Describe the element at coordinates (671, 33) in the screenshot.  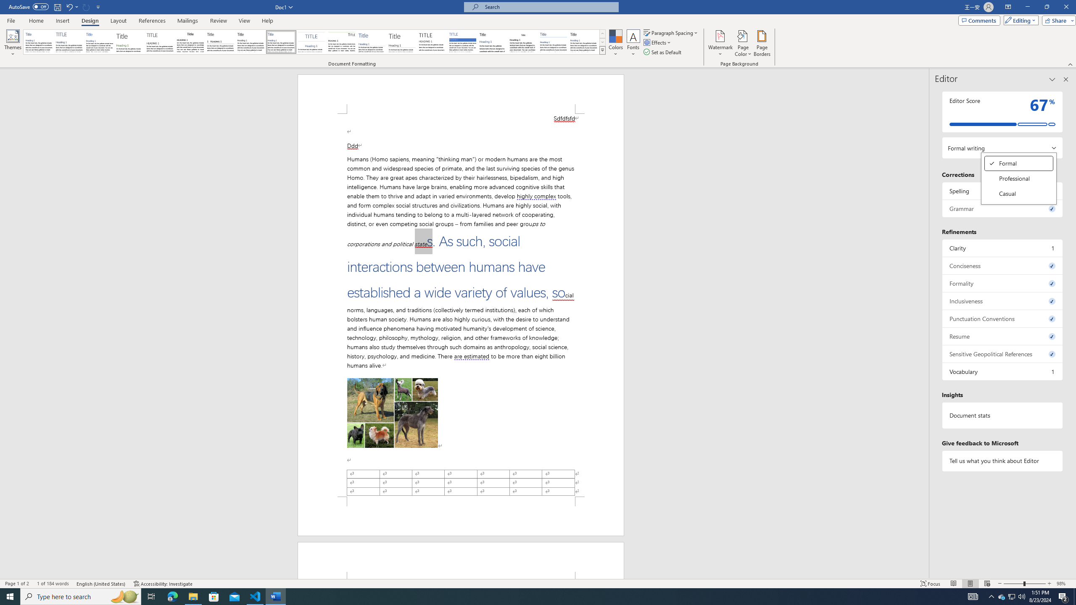
I see `Paragraph Spacing` at that location.